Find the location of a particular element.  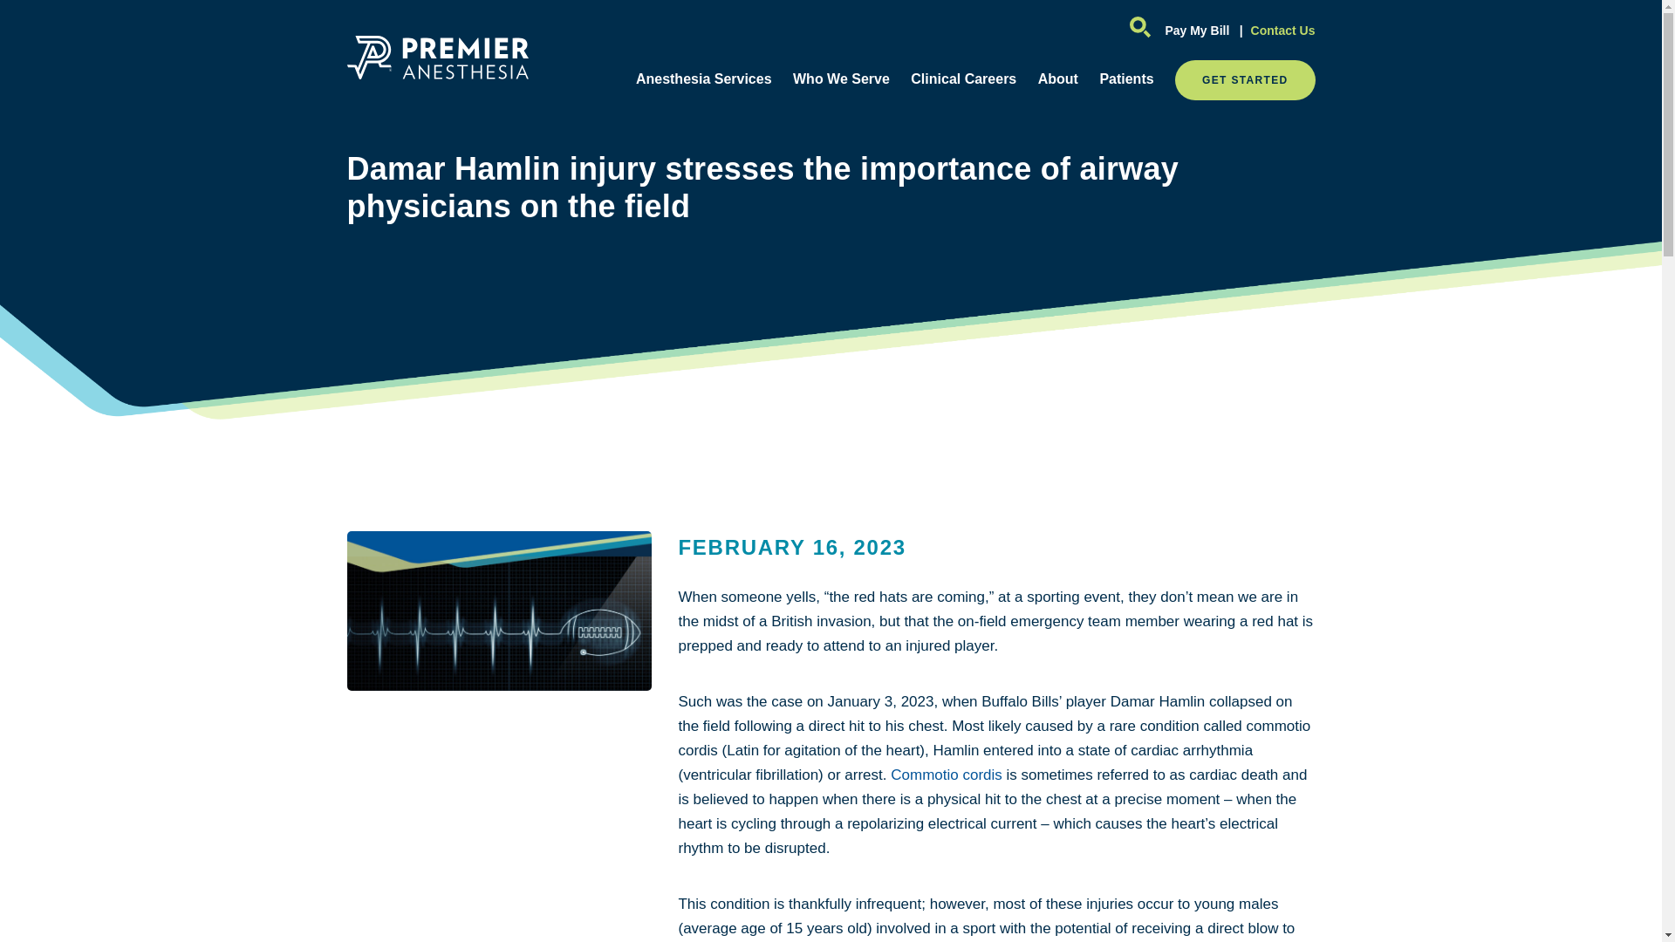

Patients is located at coordinates (1125, 78).